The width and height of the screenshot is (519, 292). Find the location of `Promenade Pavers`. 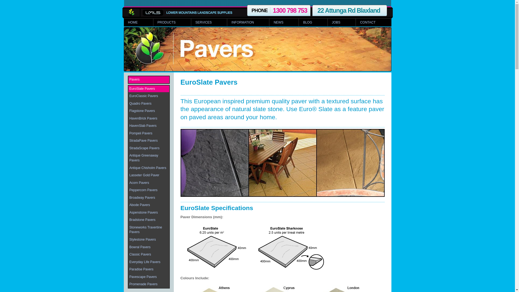

Promenade Pavers is located at coordinates (149, 284).